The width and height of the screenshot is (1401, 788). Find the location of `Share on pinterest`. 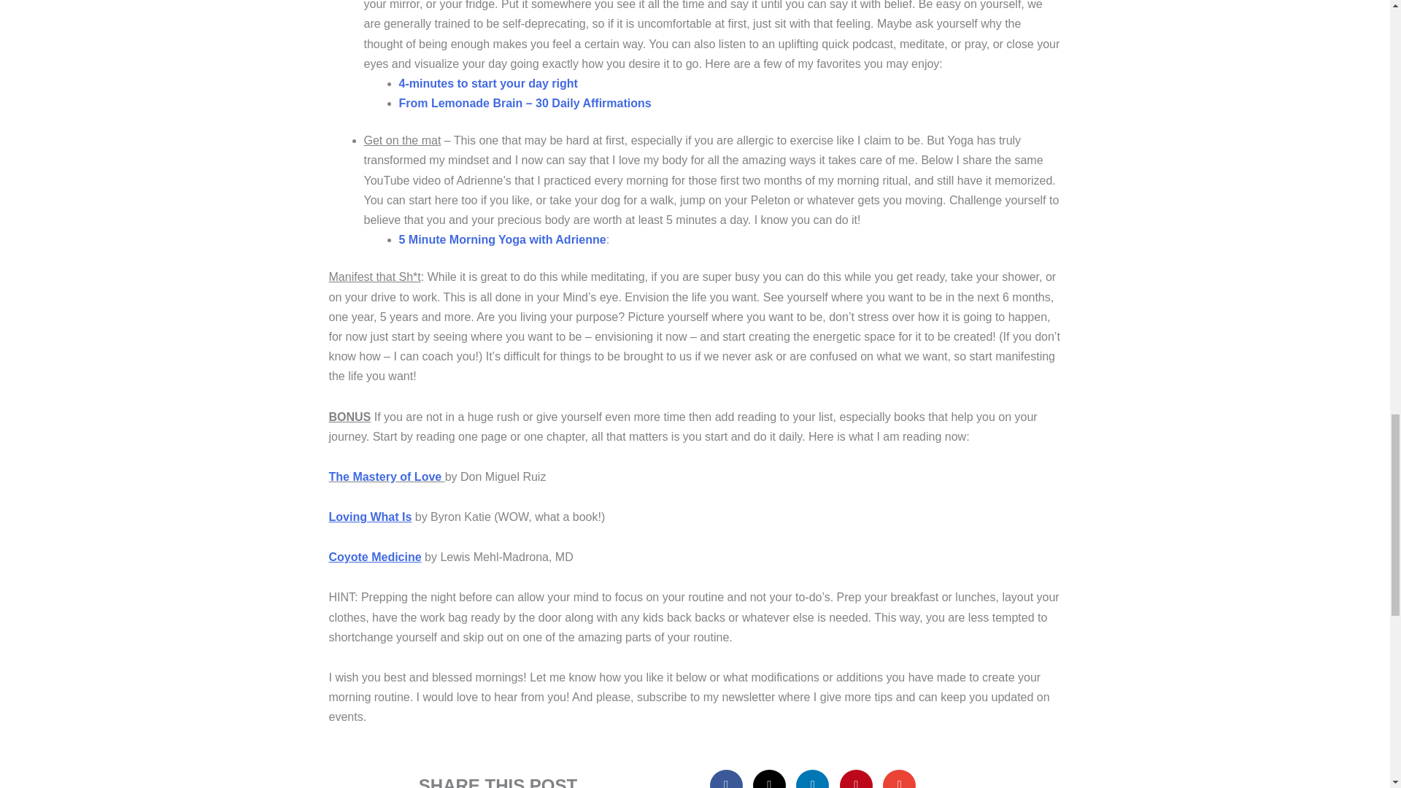

Share on pinterest is located at coordinates (857, 779).